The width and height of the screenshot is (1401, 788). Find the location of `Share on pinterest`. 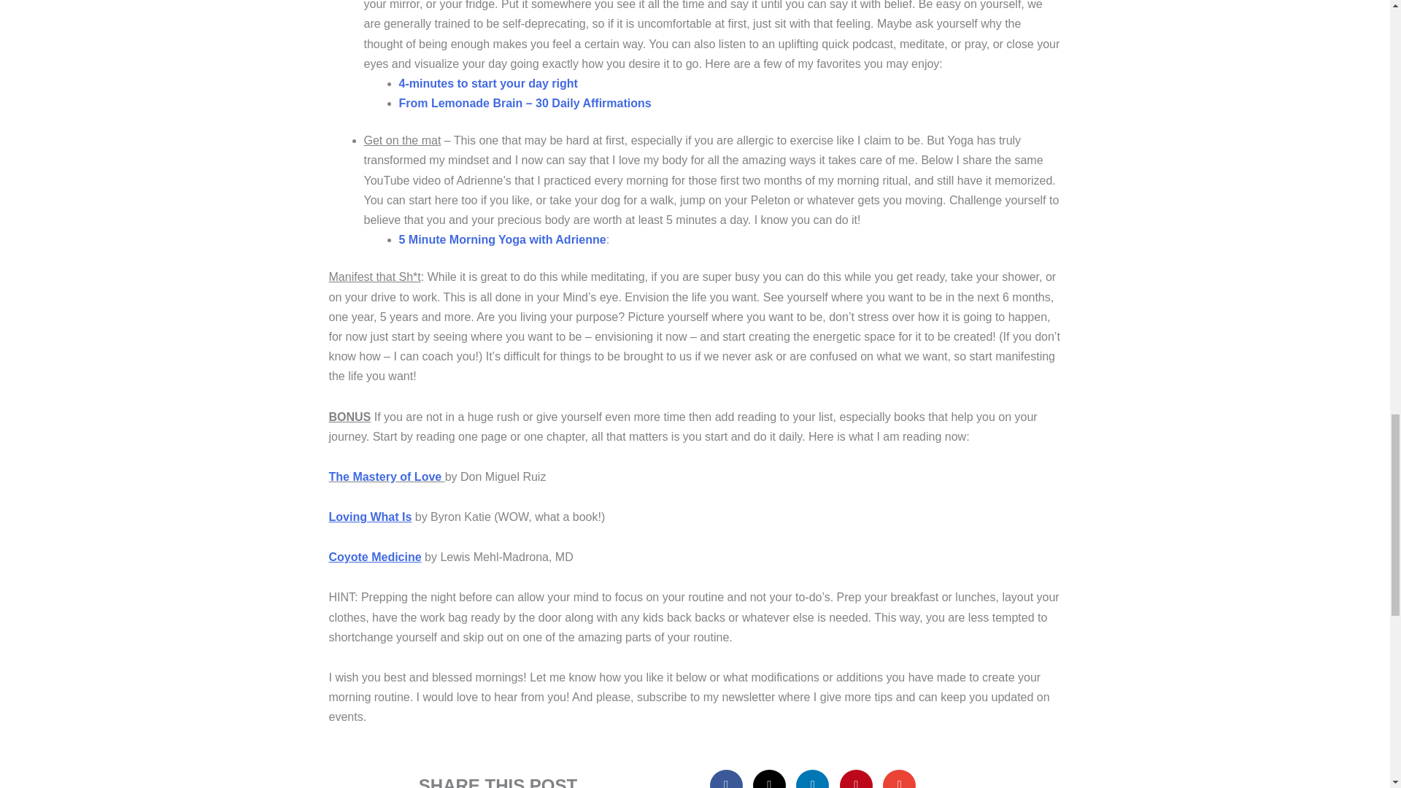

Share on pinterest is located at coordinates (857, 779).